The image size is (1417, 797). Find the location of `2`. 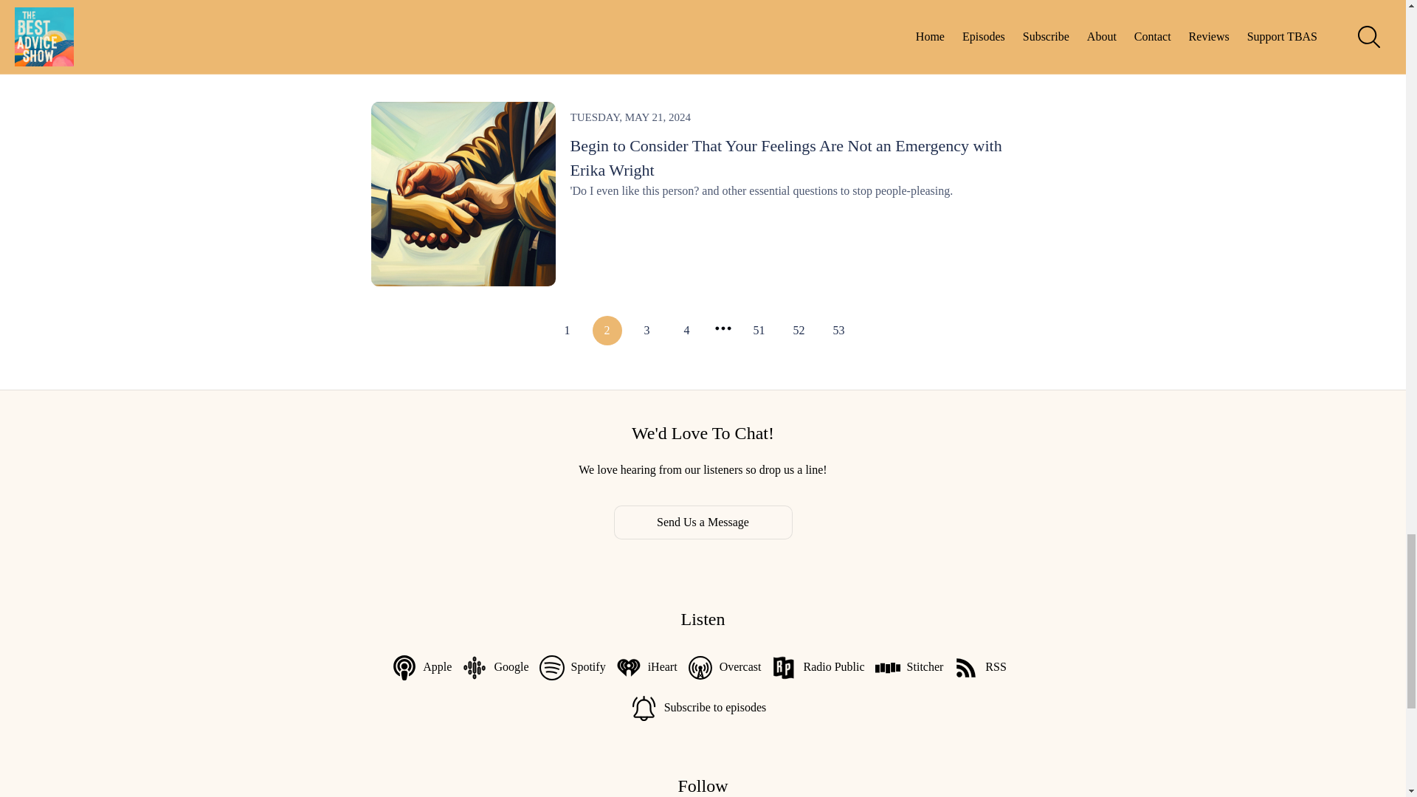

2 is located at coordinates (607, 330).